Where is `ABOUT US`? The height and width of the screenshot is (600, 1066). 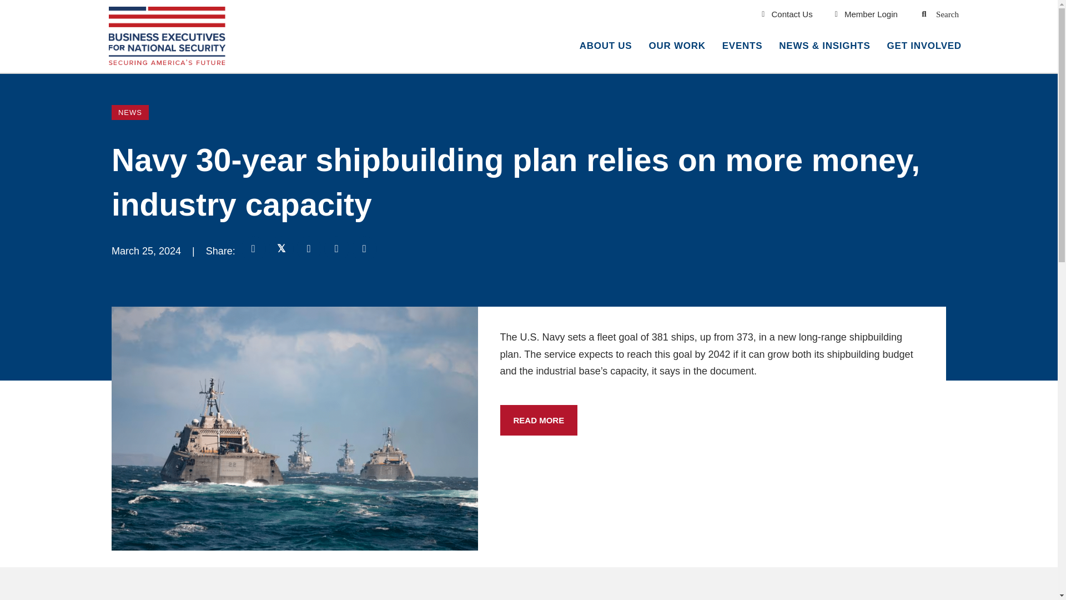 ABOUT US is located at coordinates (606, 47).